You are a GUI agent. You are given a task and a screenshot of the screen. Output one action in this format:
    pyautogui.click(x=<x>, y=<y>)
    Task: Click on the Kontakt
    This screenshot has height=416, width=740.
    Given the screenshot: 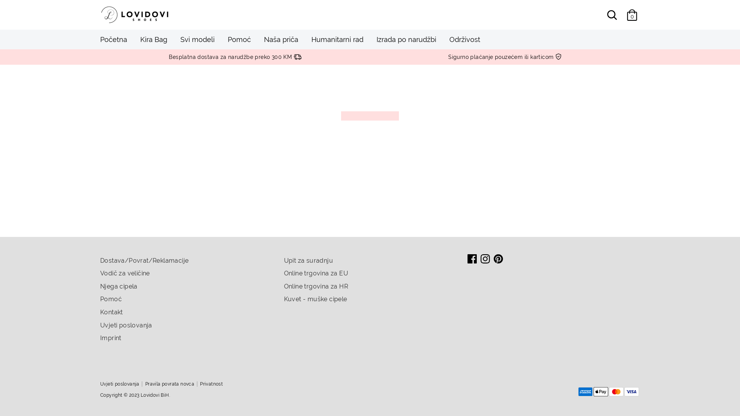 What is the action you would take?
    pyautogui.click(x=112, y=312)
    